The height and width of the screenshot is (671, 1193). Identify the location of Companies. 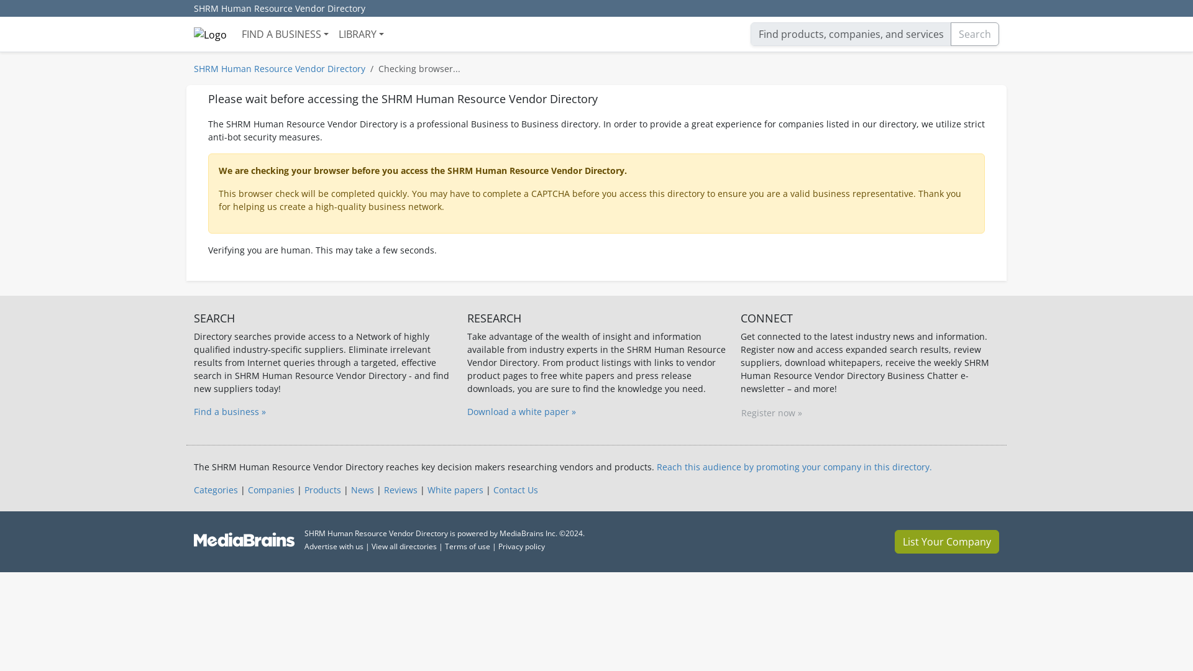
(271, 490).